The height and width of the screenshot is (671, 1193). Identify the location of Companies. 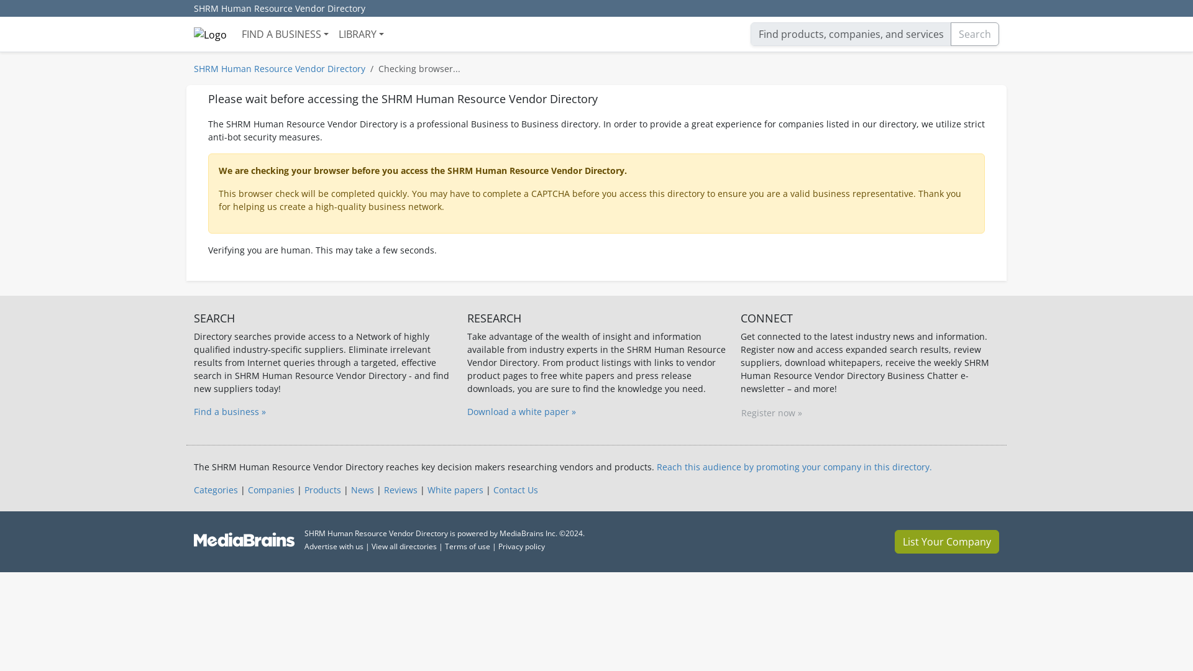
(271, 490).